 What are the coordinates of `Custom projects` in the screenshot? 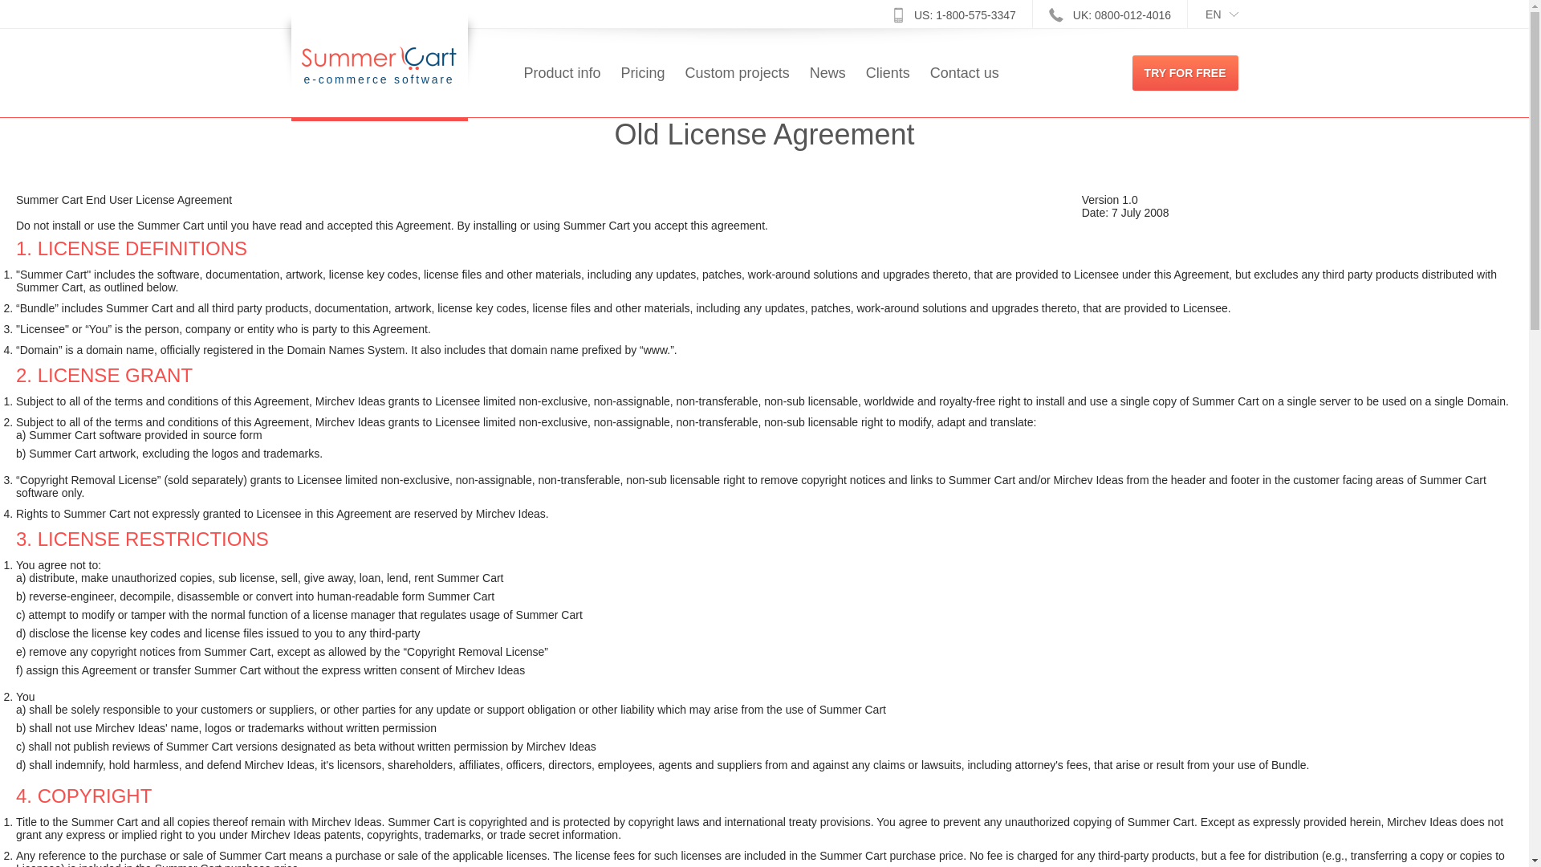 It's located at (737, 90).